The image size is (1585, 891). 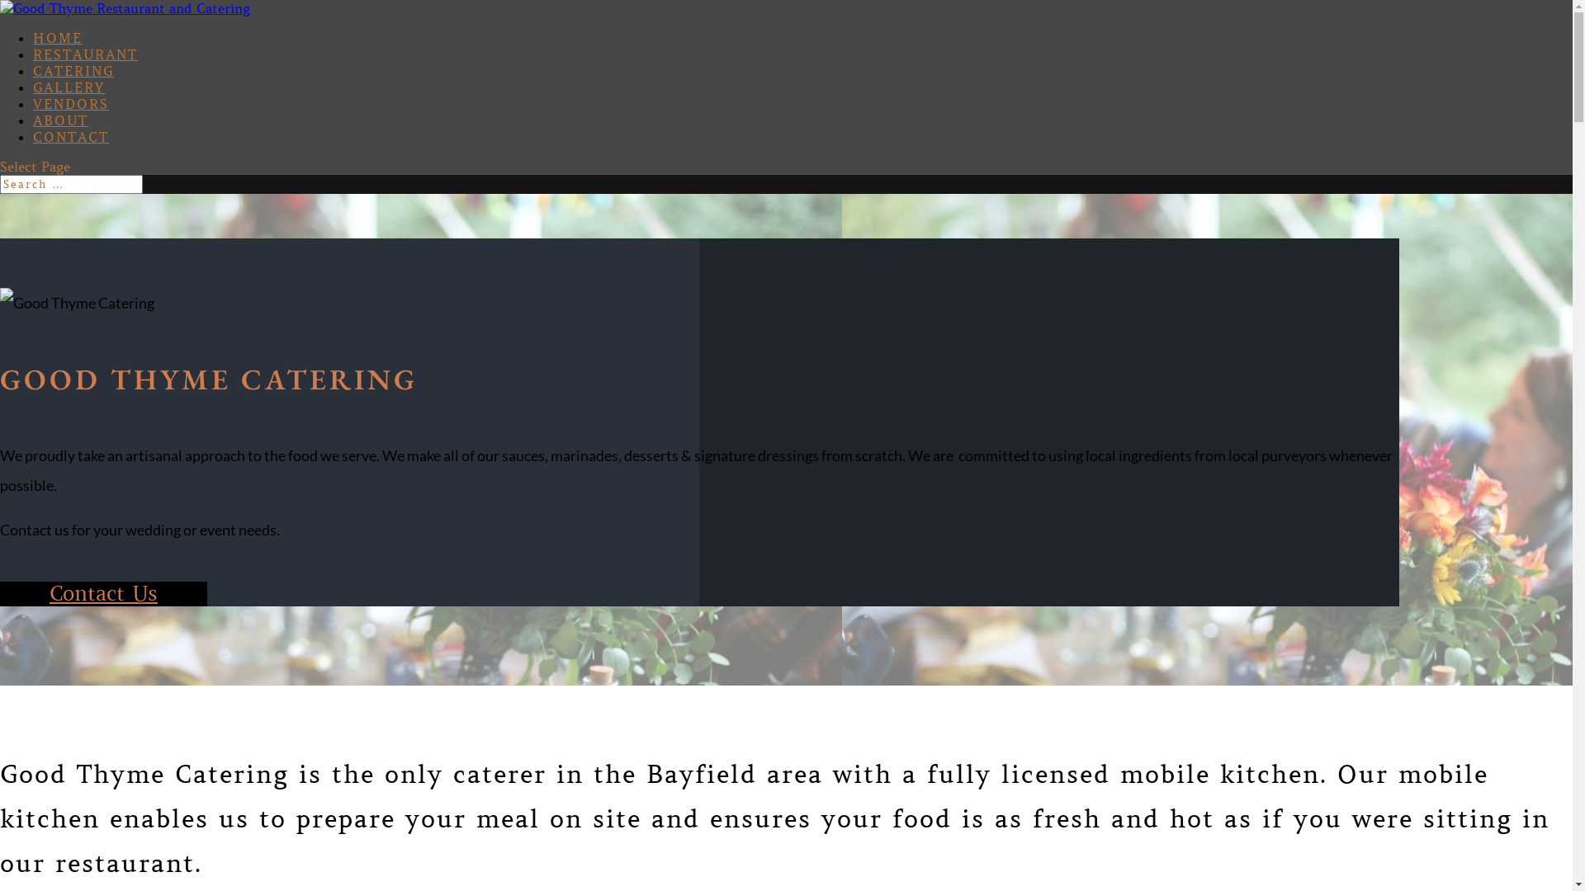 What do you see at coordinates (71, 185) in the screenshot?
I see `Search for:` at bounding box center [71, 185].